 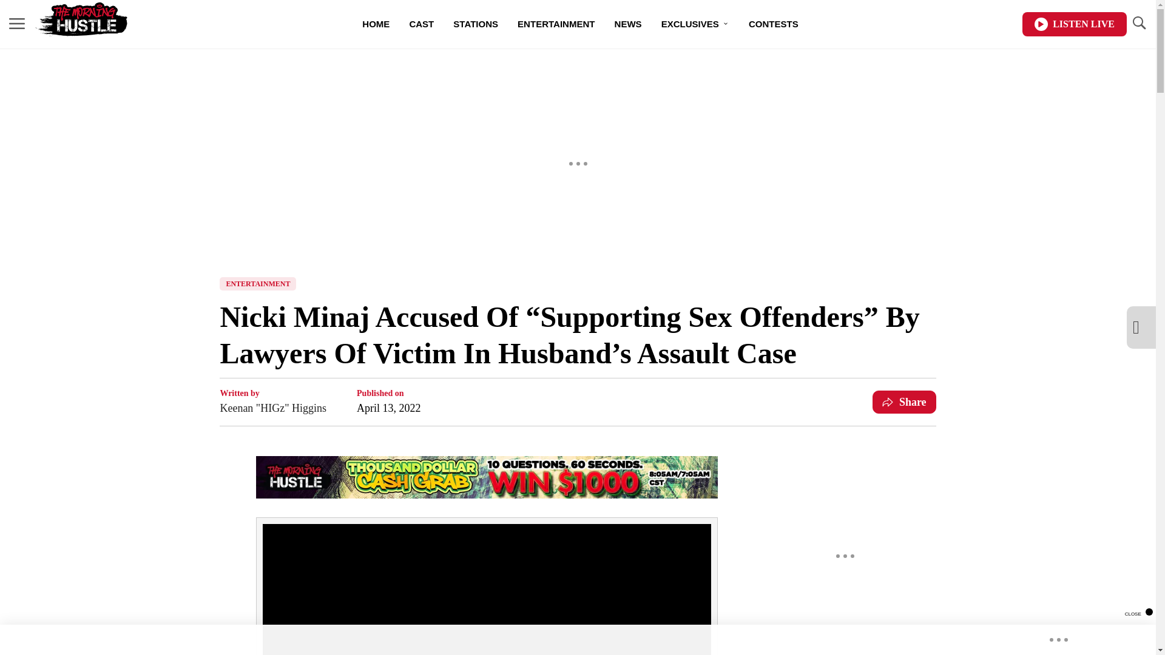 What do you see at coordinates (476, 24) in the screenshot?
I see `STATIONS` at bounding box center [476, 24].